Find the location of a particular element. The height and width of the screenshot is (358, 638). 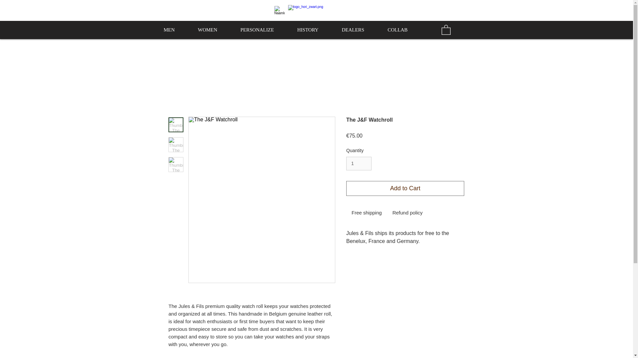

MEN is located at coordinates (176, 30).